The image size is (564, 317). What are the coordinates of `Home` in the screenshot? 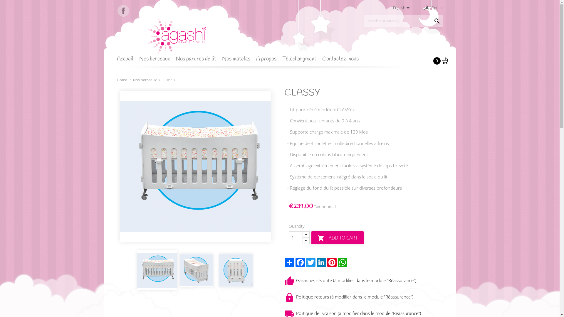 It's located at (122, 80).